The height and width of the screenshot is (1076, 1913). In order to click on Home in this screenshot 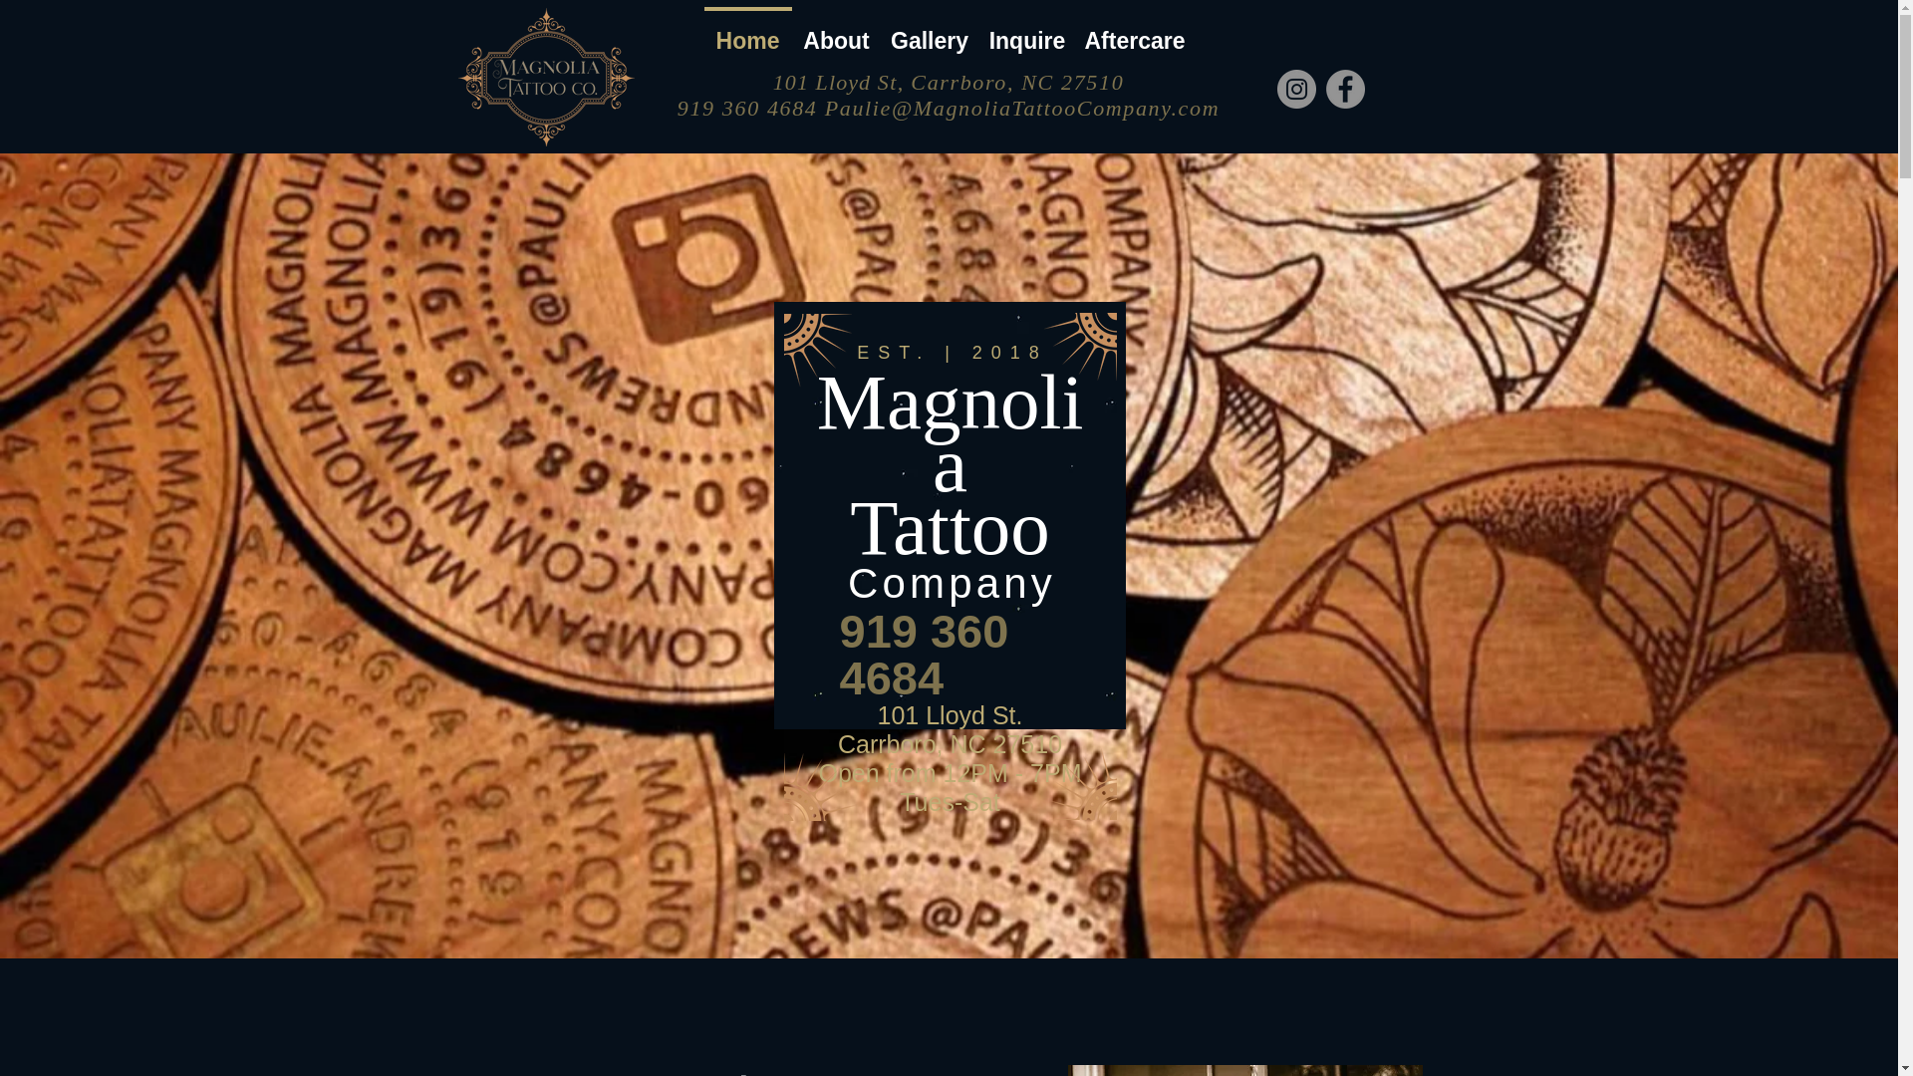, I will do `click(747, 32)`.